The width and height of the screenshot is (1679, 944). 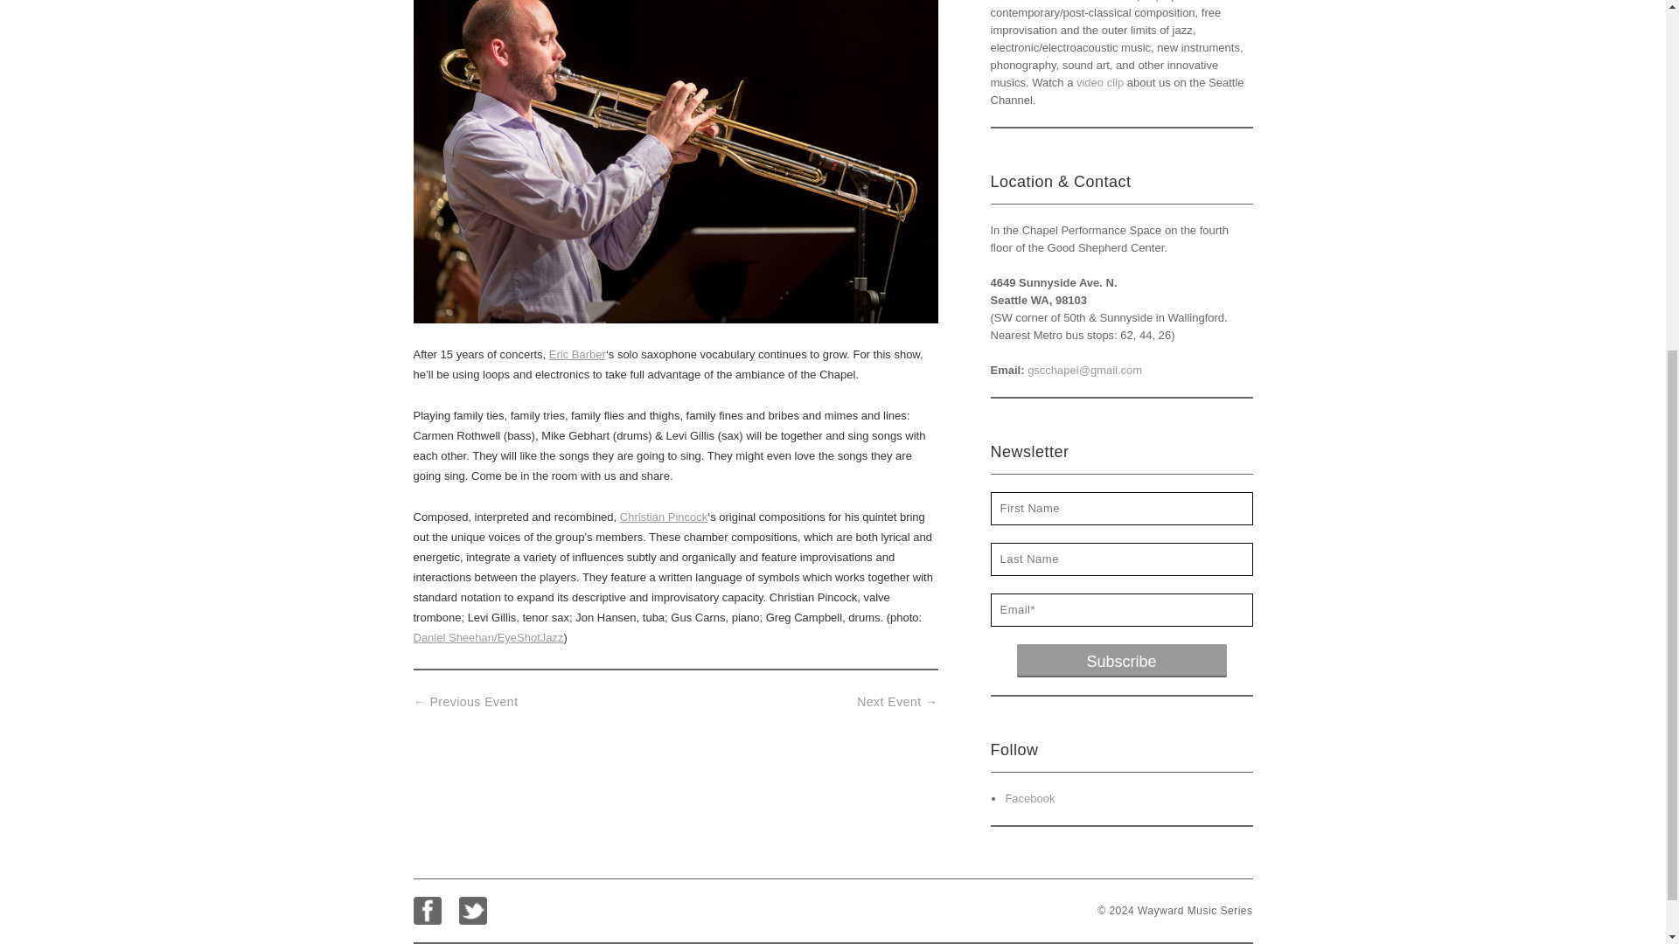 I want to click on Facebook, so click(x=1028, y=799).